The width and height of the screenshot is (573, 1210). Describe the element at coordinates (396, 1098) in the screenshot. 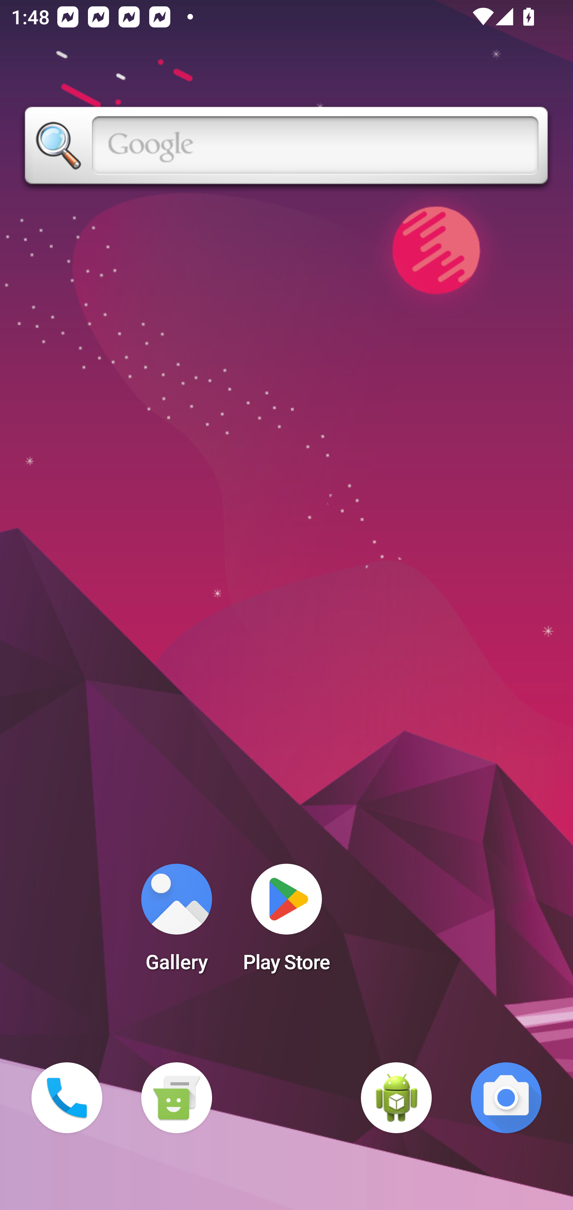

I see `WebView Browser Tester` at that location.